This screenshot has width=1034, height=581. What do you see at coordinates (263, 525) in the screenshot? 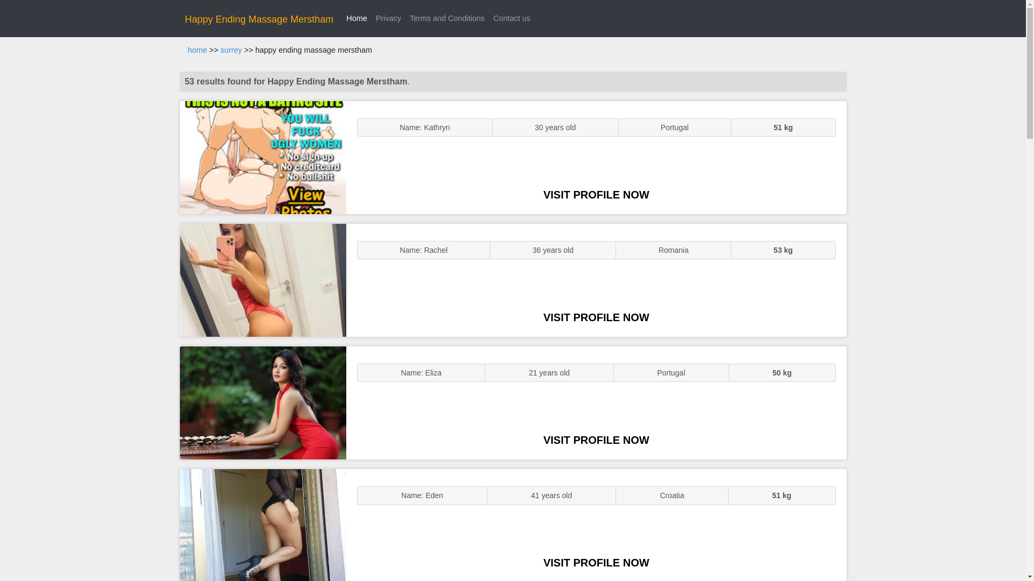
I see `Sluts` at bounding box center [263, 525].